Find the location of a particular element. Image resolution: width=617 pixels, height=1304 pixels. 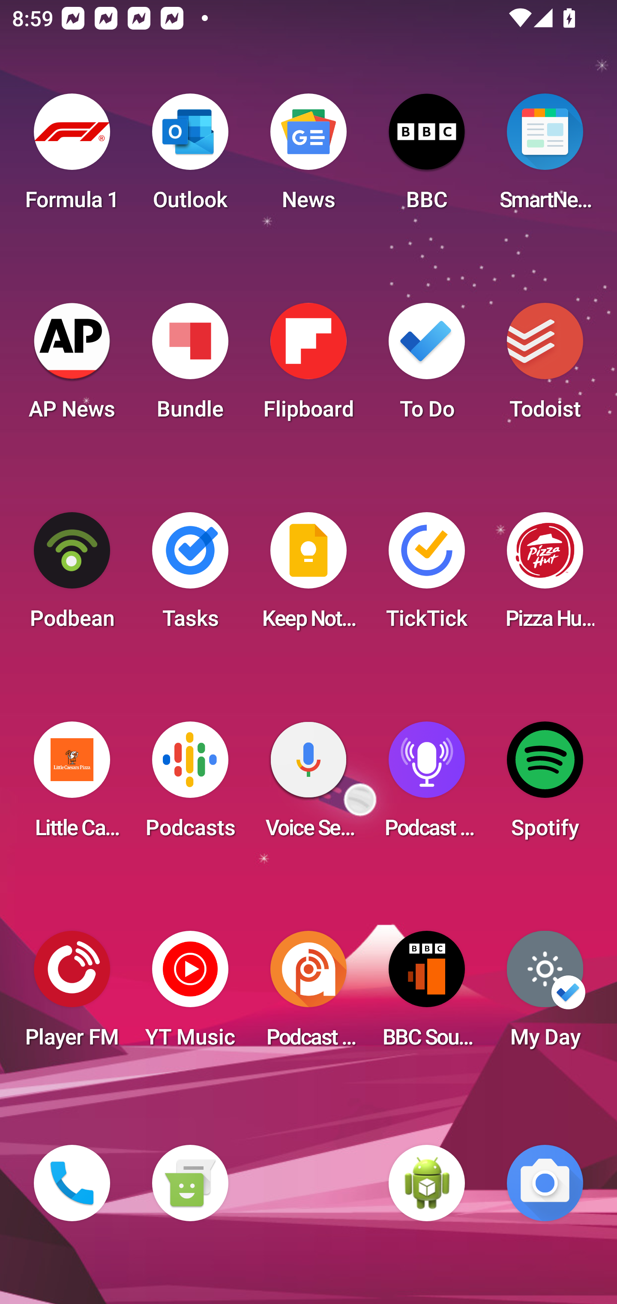

BBC Sounds is located at coordinates (427, 994).